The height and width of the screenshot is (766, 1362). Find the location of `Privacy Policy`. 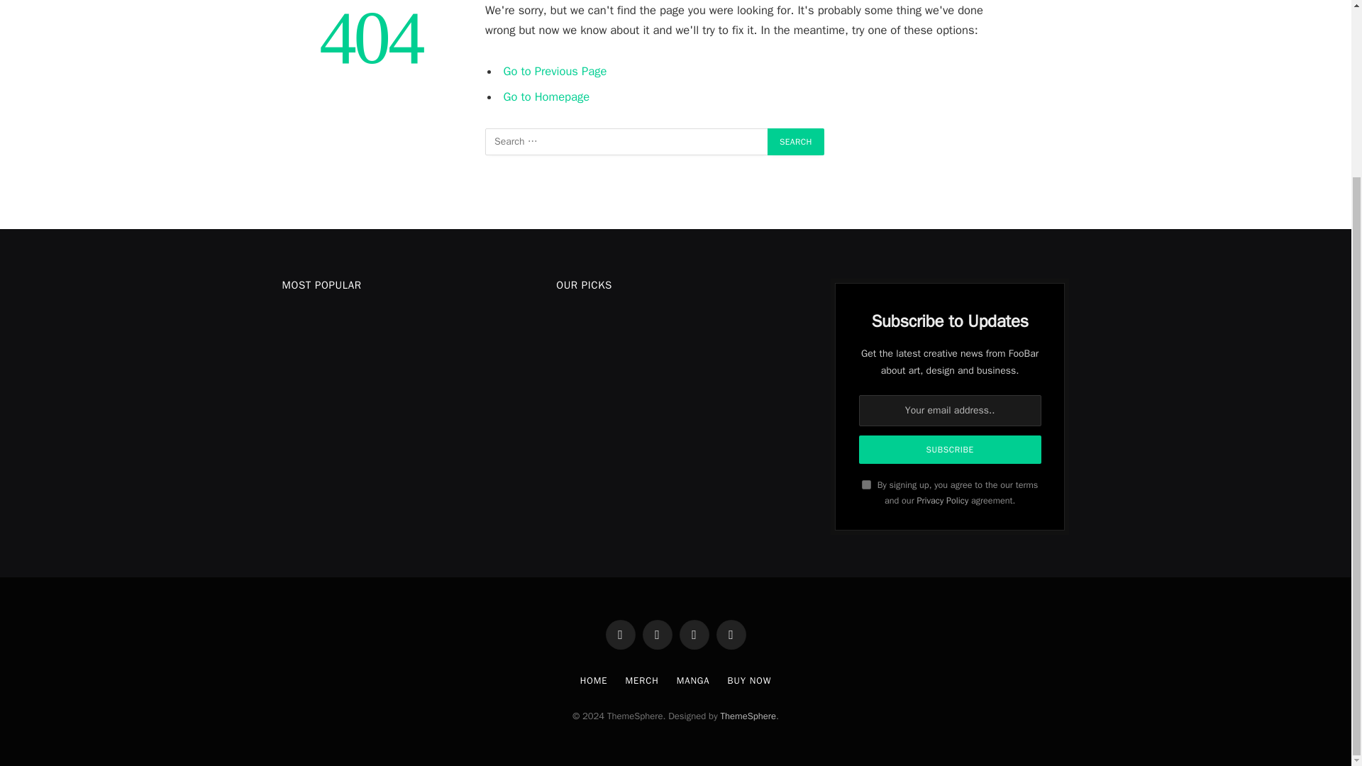

Privacy Policy is located at coordinates (942, 500).